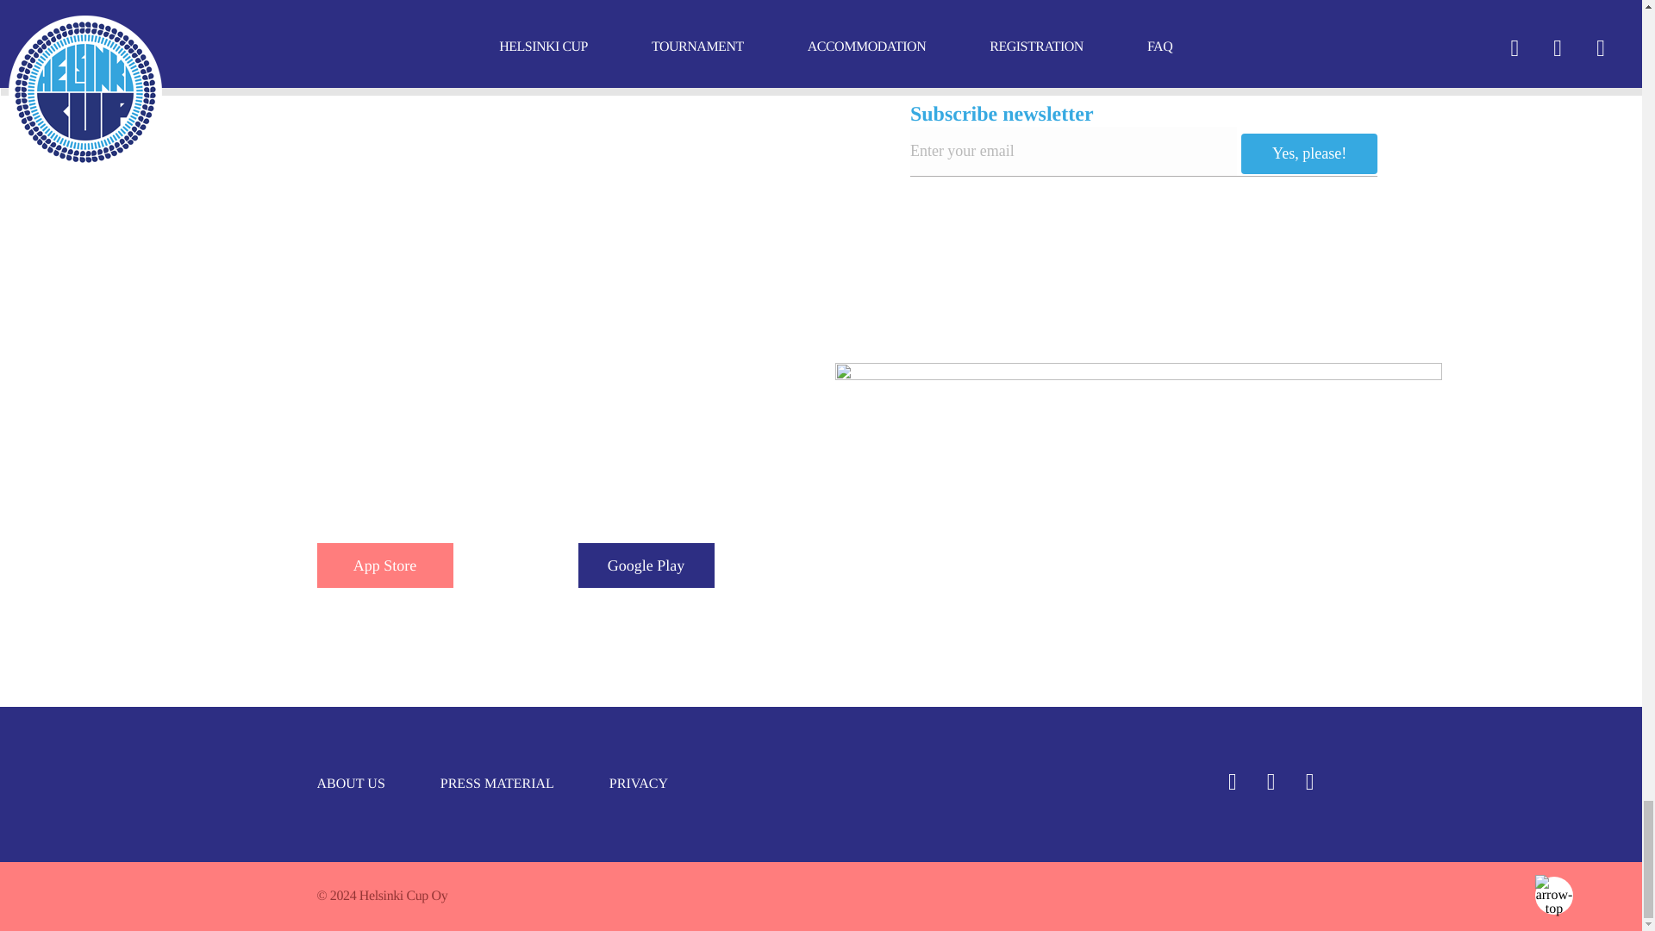 Image resolution: width=1655 pixels, height=931 pixels. What do you see at coordinates (1308, 153) in the screenshot?
I see `Yes, please!` at bounding box center [1308, 153].